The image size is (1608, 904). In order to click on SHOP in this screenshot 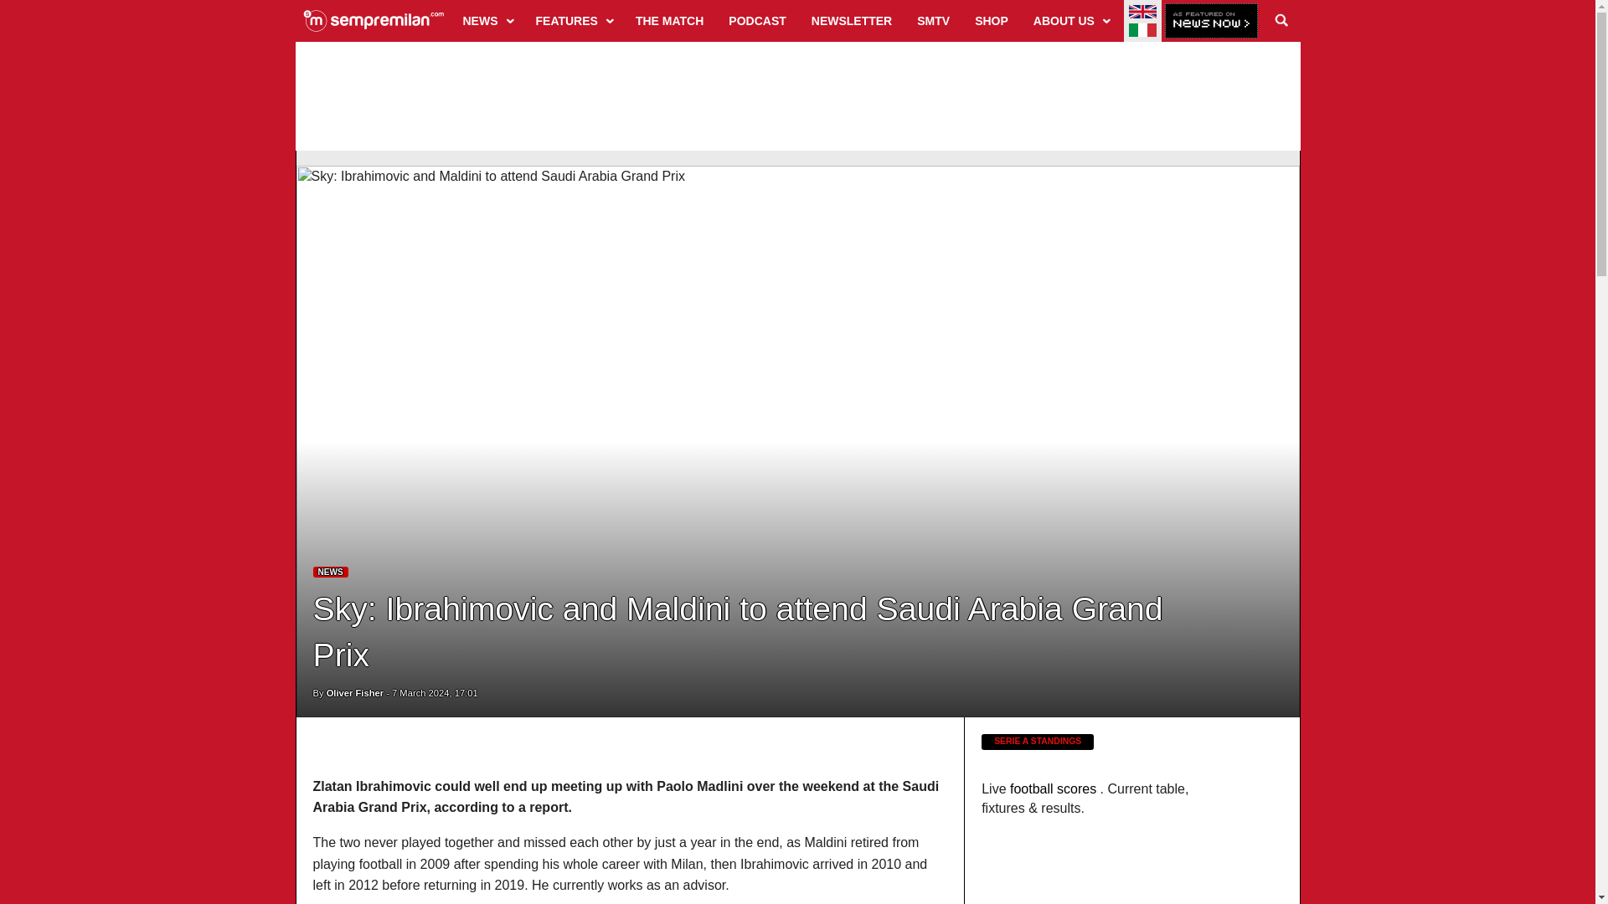, I will do `click(992, 20)`.